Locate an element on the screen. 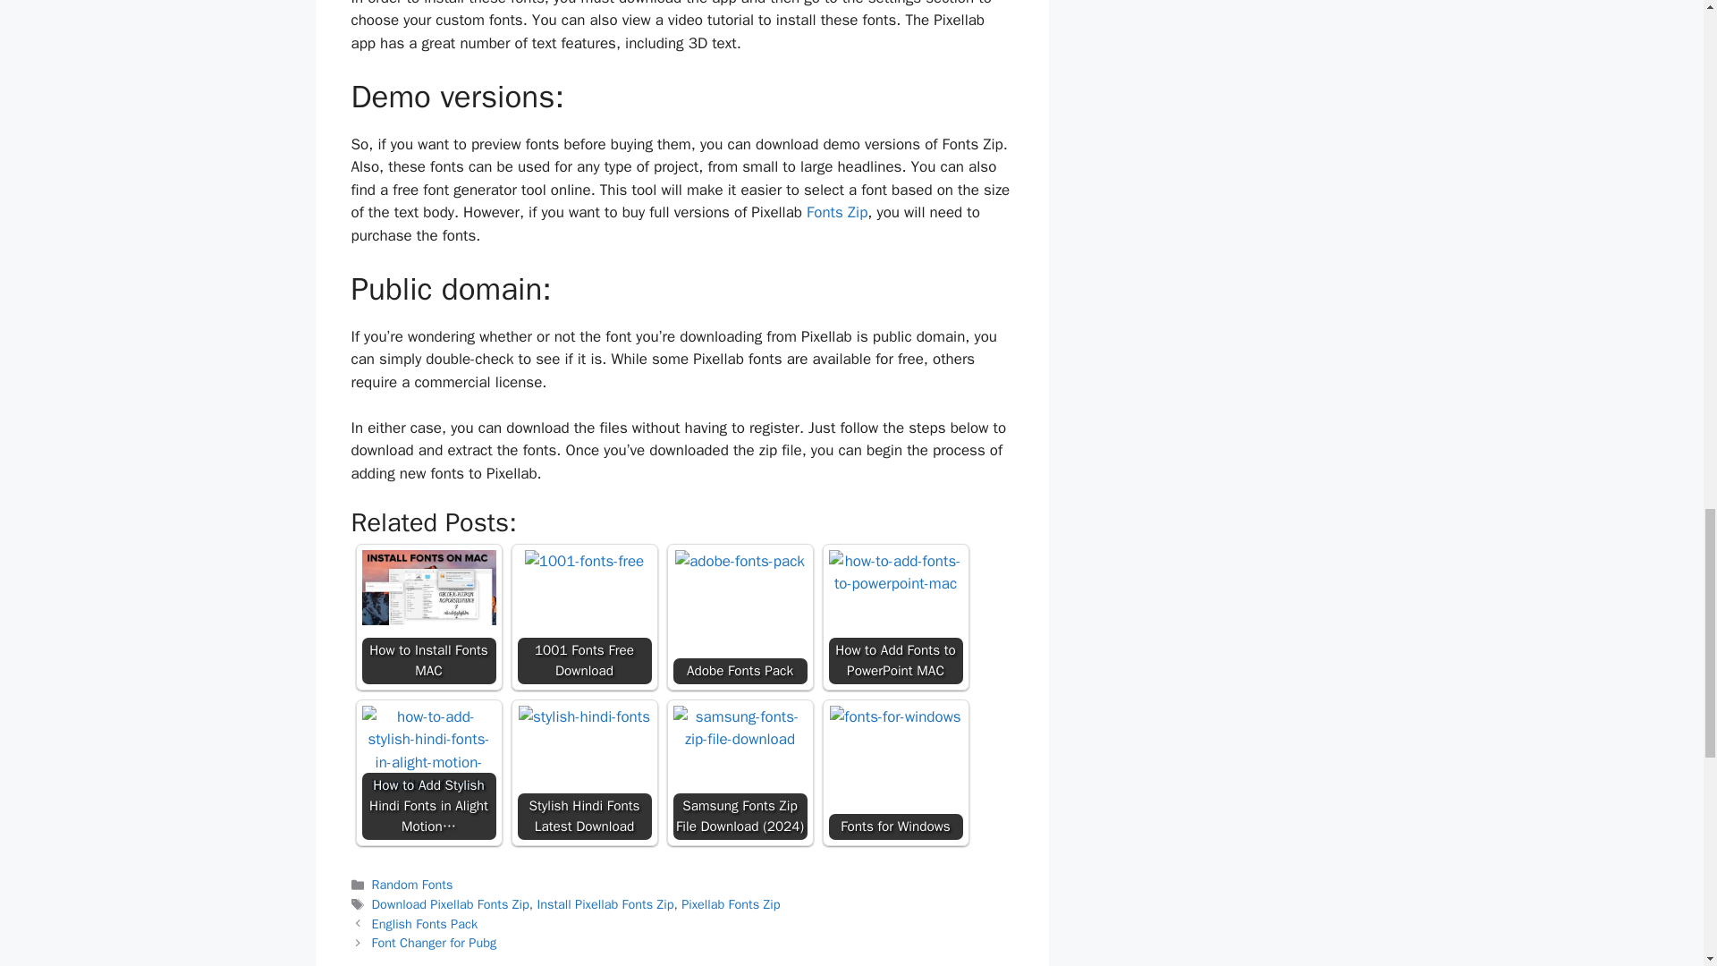 The height and width of the screenshot is (966, 1717). Adobe Fonts Pack is located at coordinates (740, 616).